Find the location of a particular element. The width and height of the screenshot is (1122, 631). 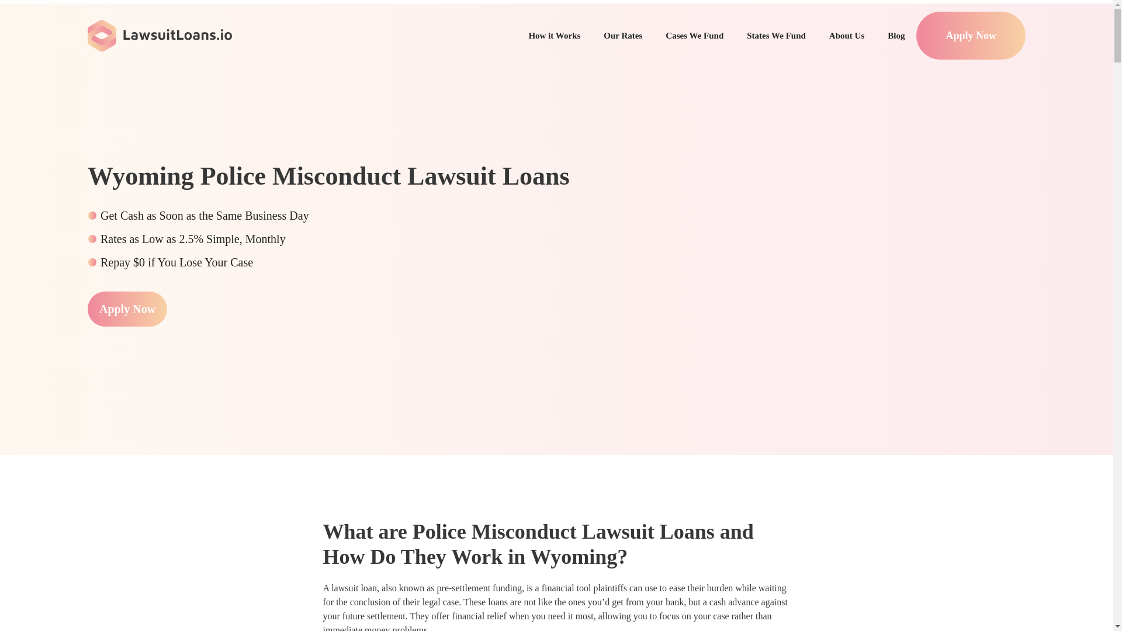

How it Works is located at coordinates (554, 35).